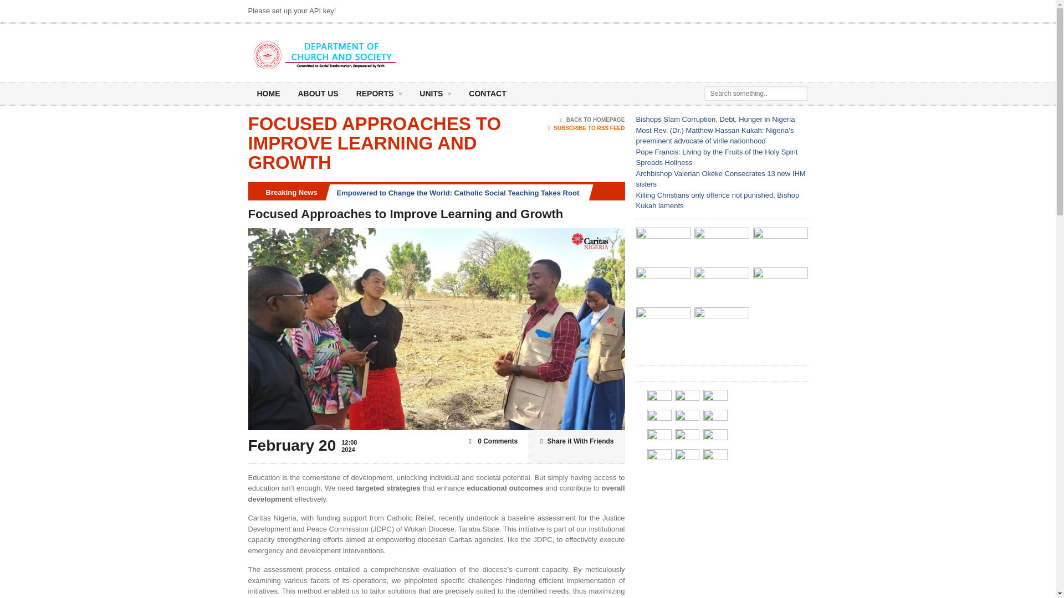 Image resolution: width=1064 pixels, height=598 pixels. Describe the element at coordinates (379, 94) in the screenshot. I see `REPORTS ` at that location.